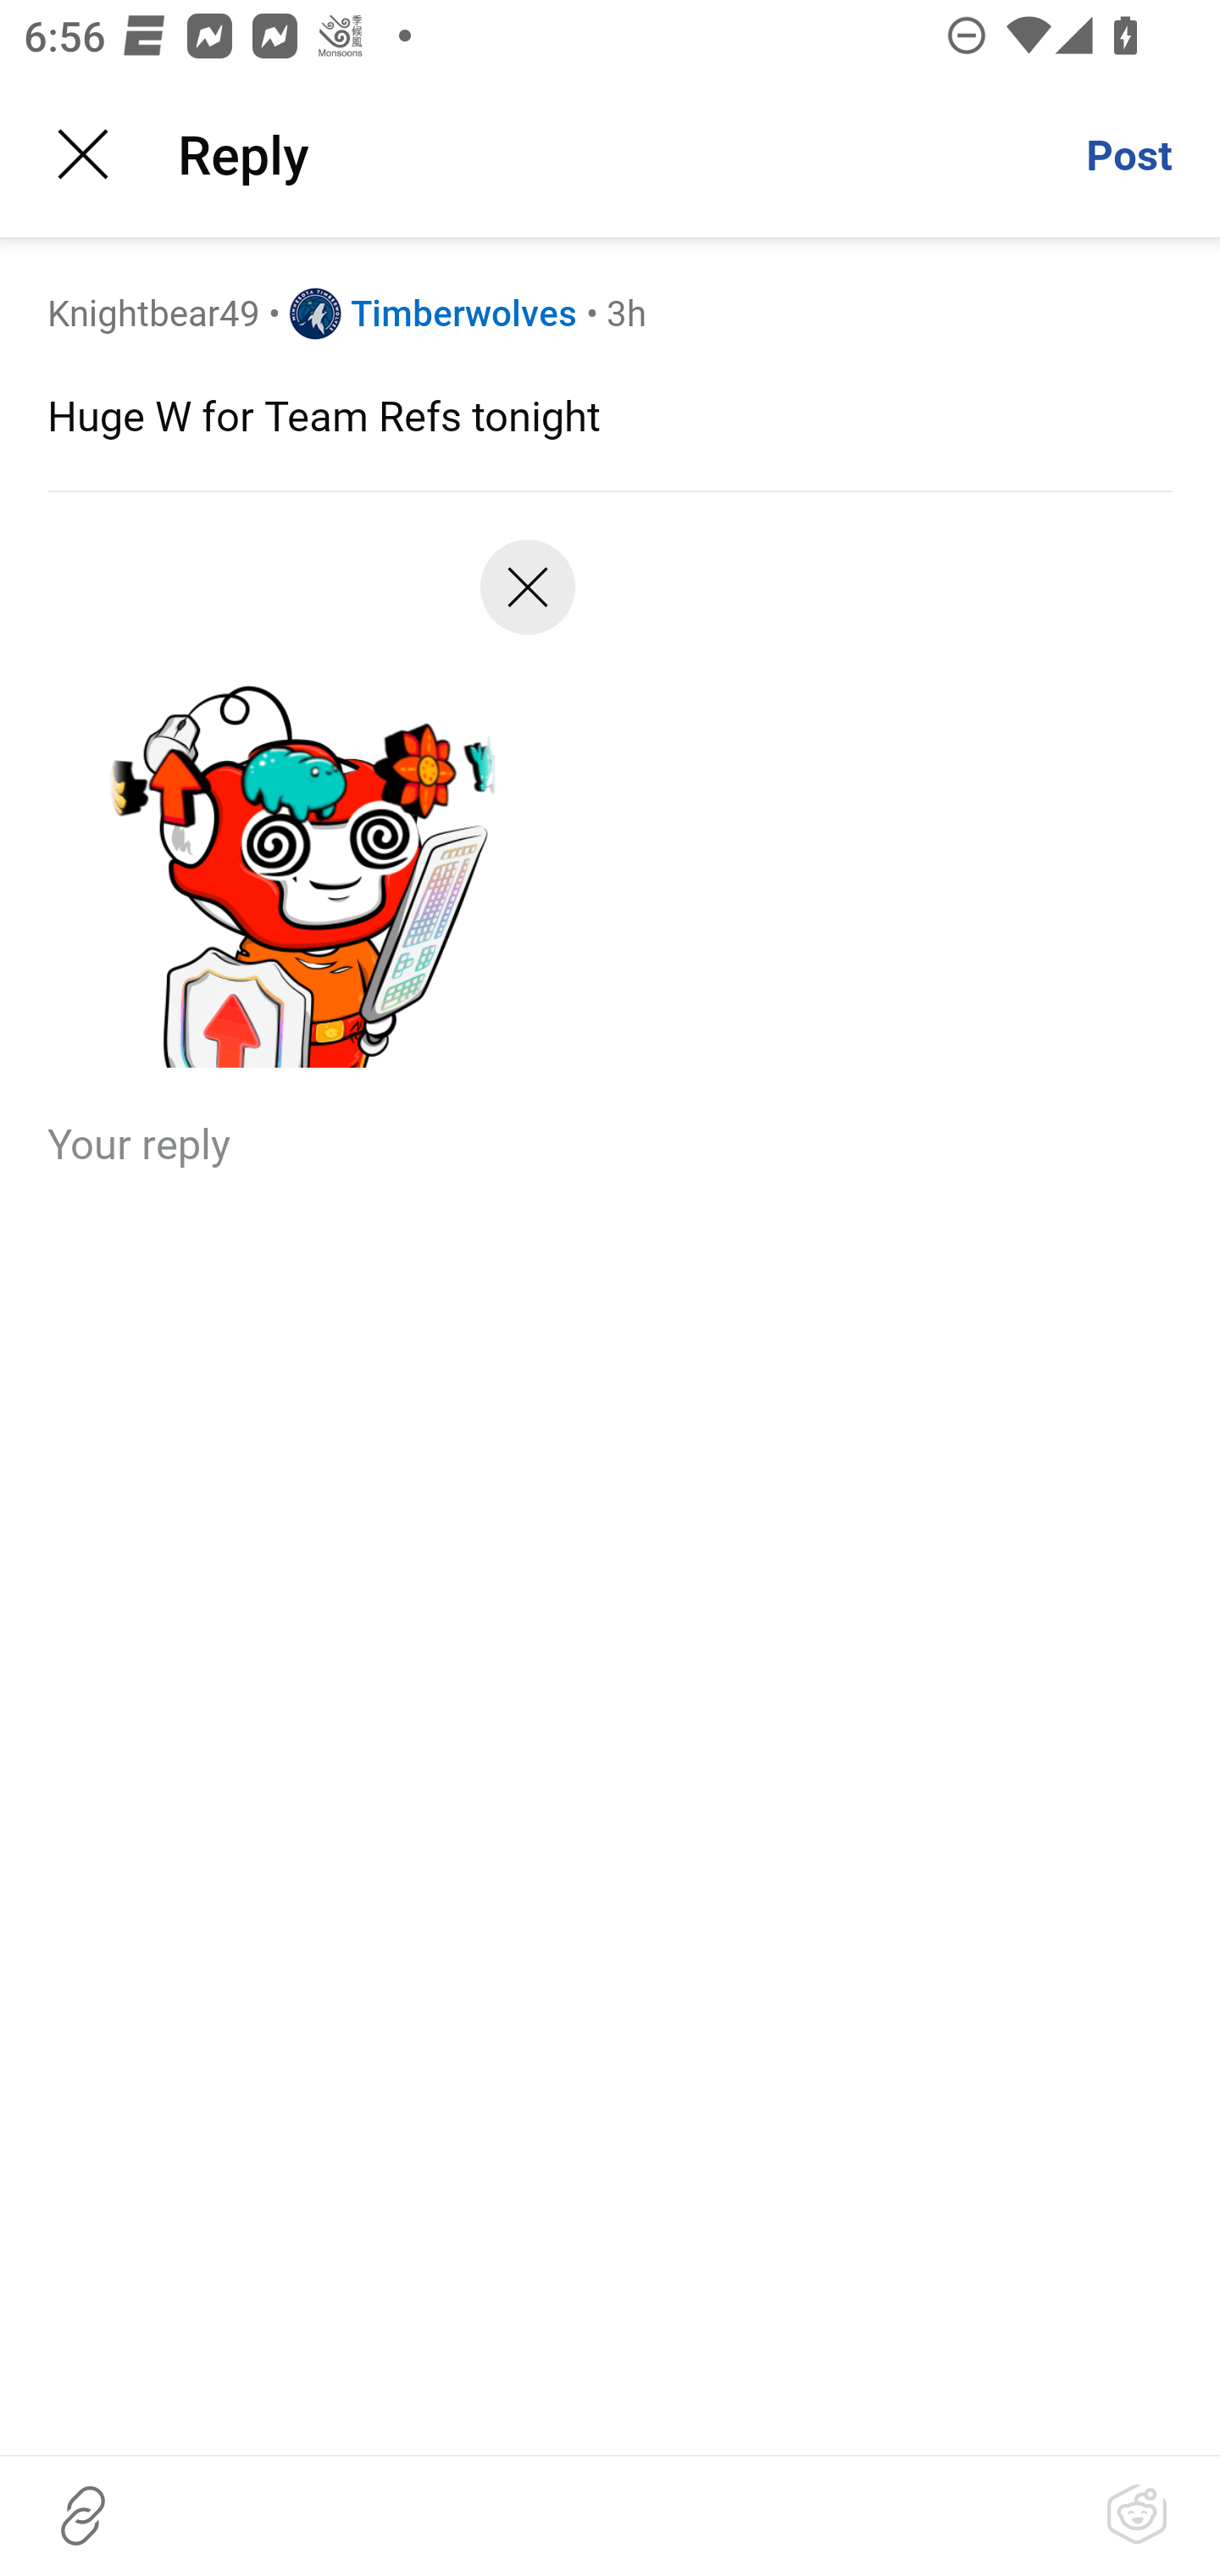 Image resolution: width=1220 pixels, height=2576 pixels. I want to click on Close, so click(83, 154).